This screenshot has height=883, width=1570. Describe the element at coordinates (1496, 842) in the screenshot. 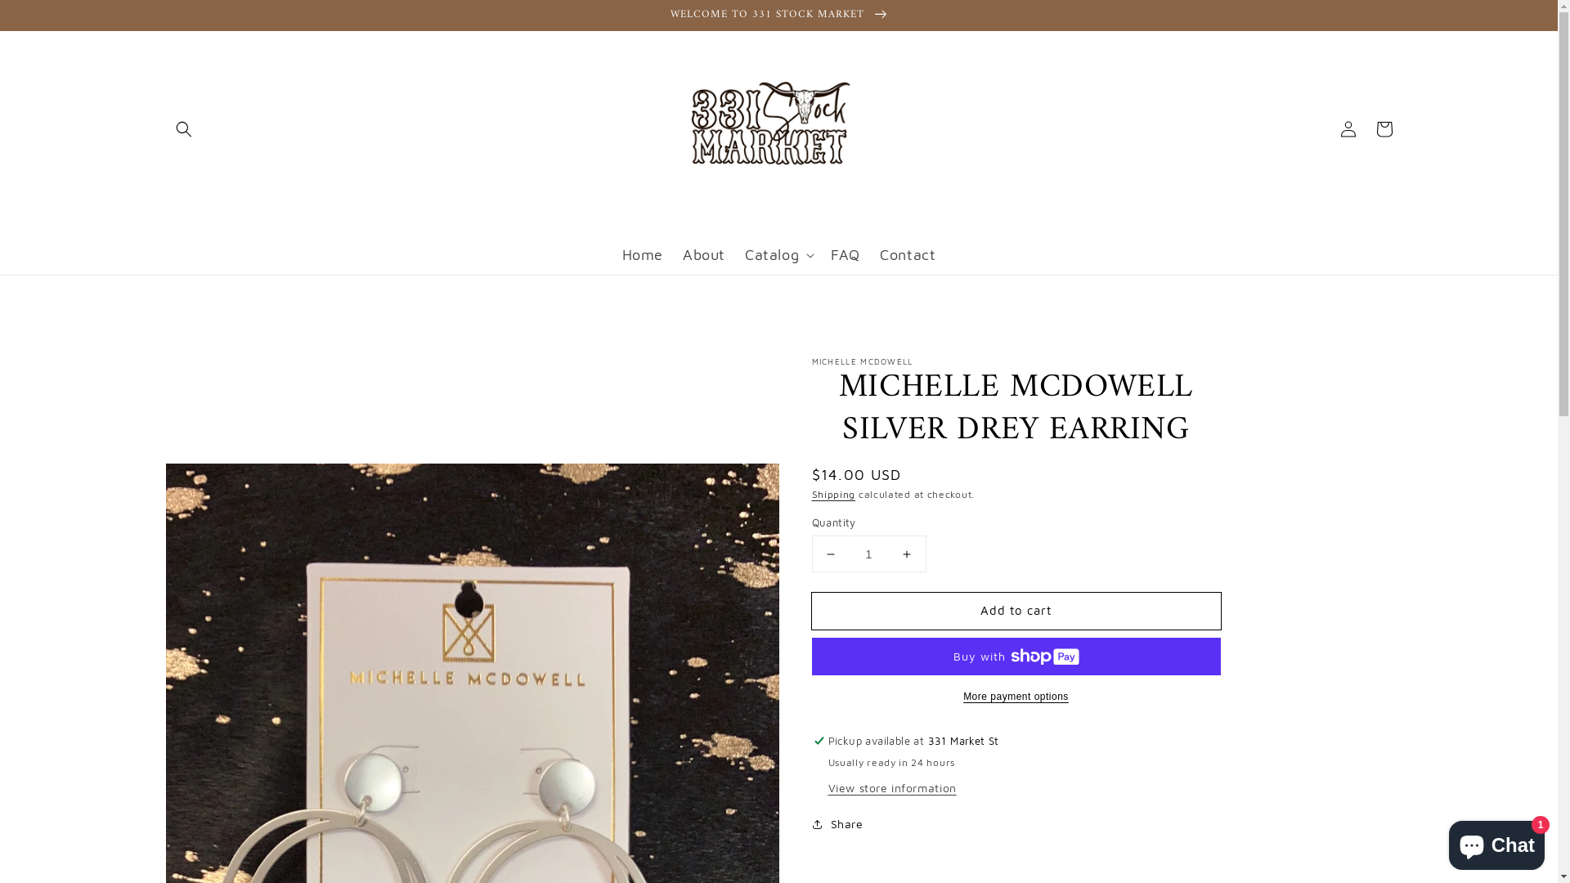

I see `Shopify online store chat` at that location.